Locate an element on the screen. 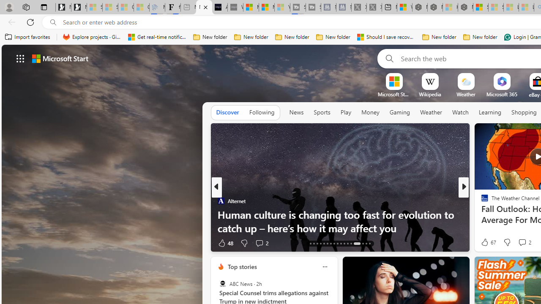  Top stories is located at coordinates (242, 266).